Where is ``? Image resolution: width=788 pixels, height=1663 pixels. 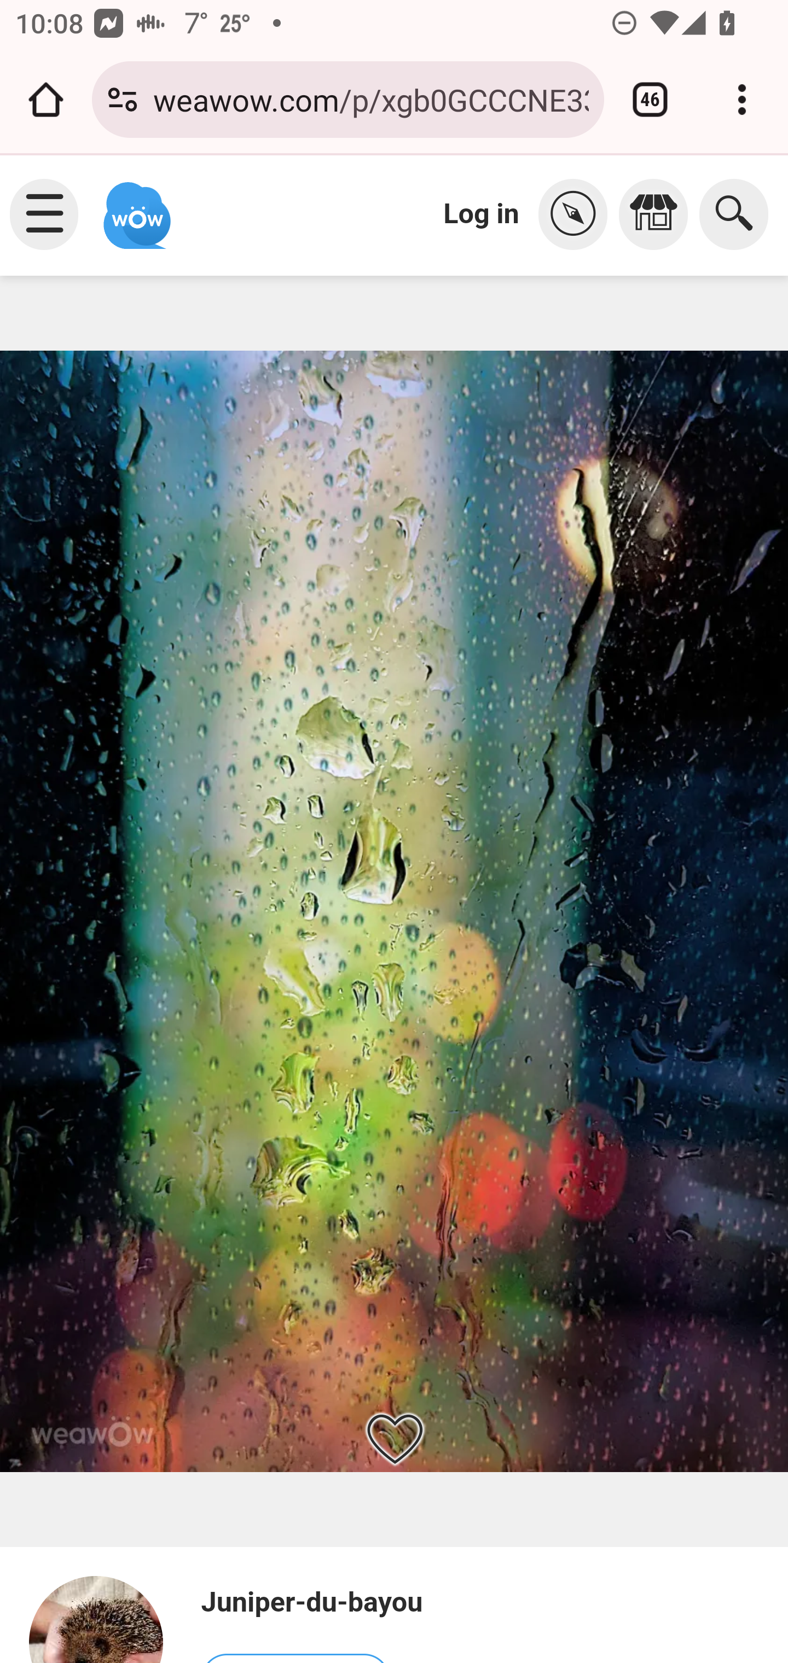
 is located at coordinates (659, 214).